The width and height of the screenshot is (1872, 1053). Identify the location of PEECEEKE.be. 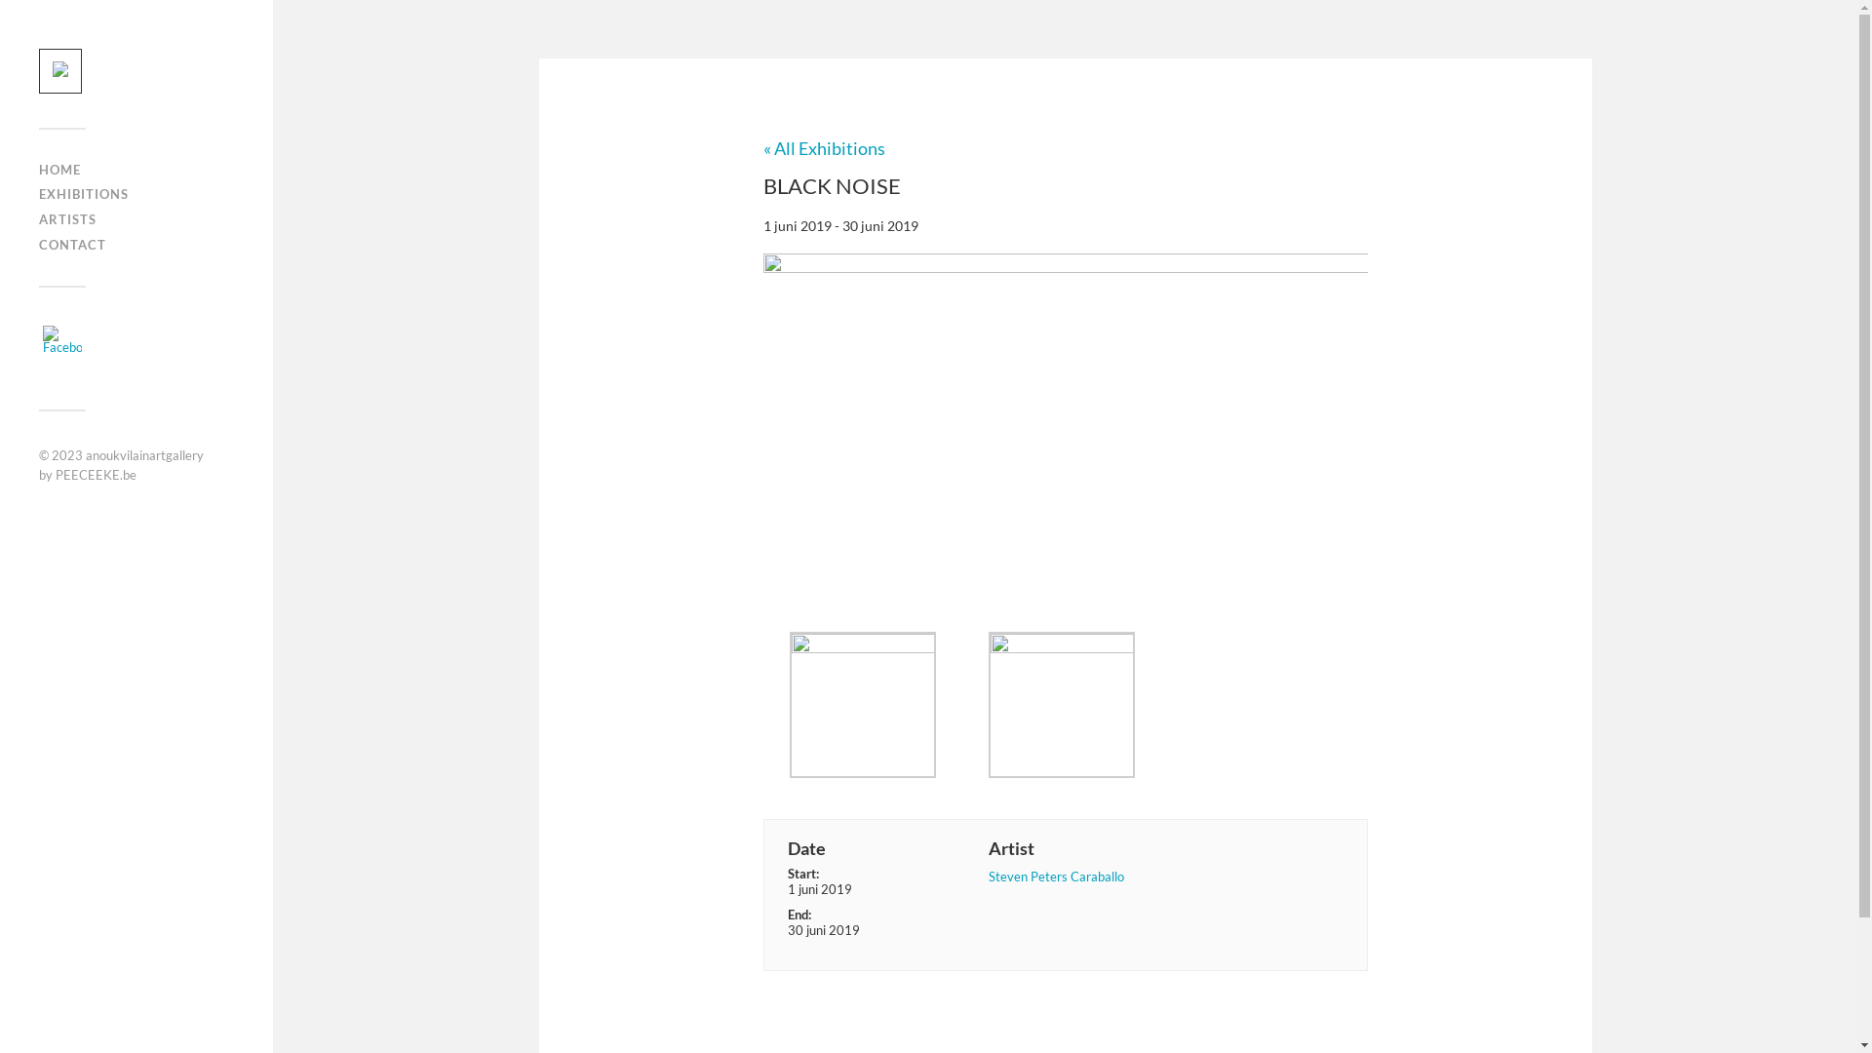
(96, 475).